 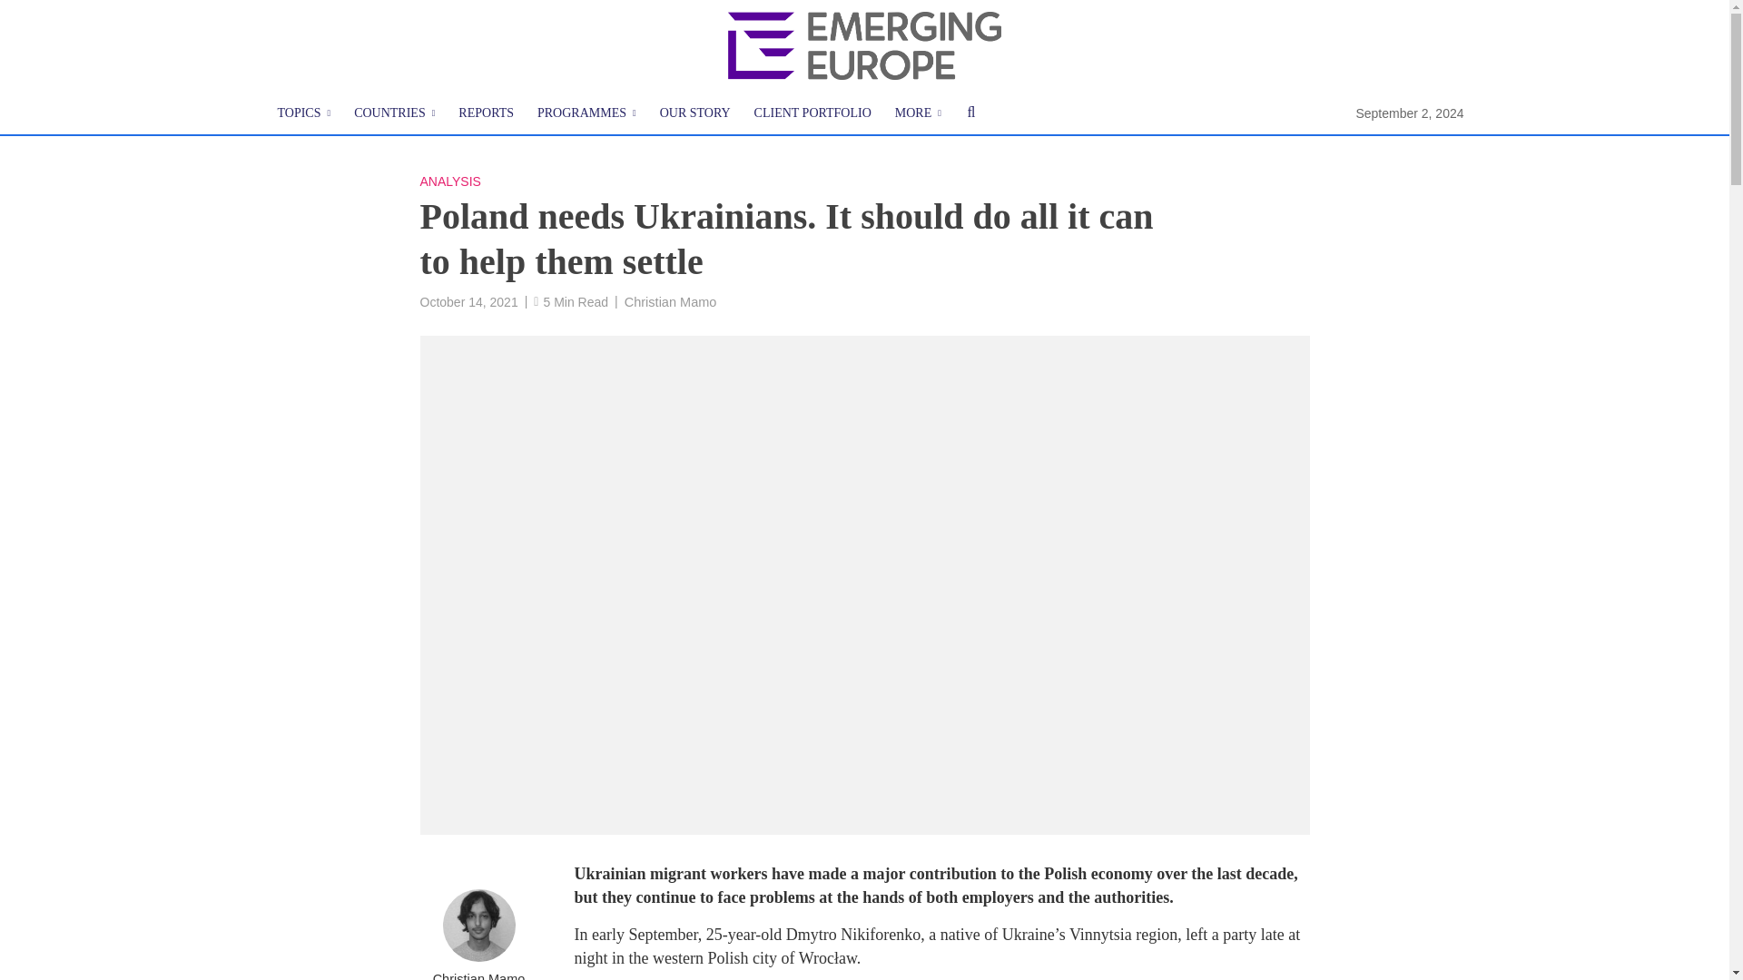 What do you see at coordinates (586, 113) in the screenshot?
I see `PROGRAMMES` at bounding box center [586, 113].